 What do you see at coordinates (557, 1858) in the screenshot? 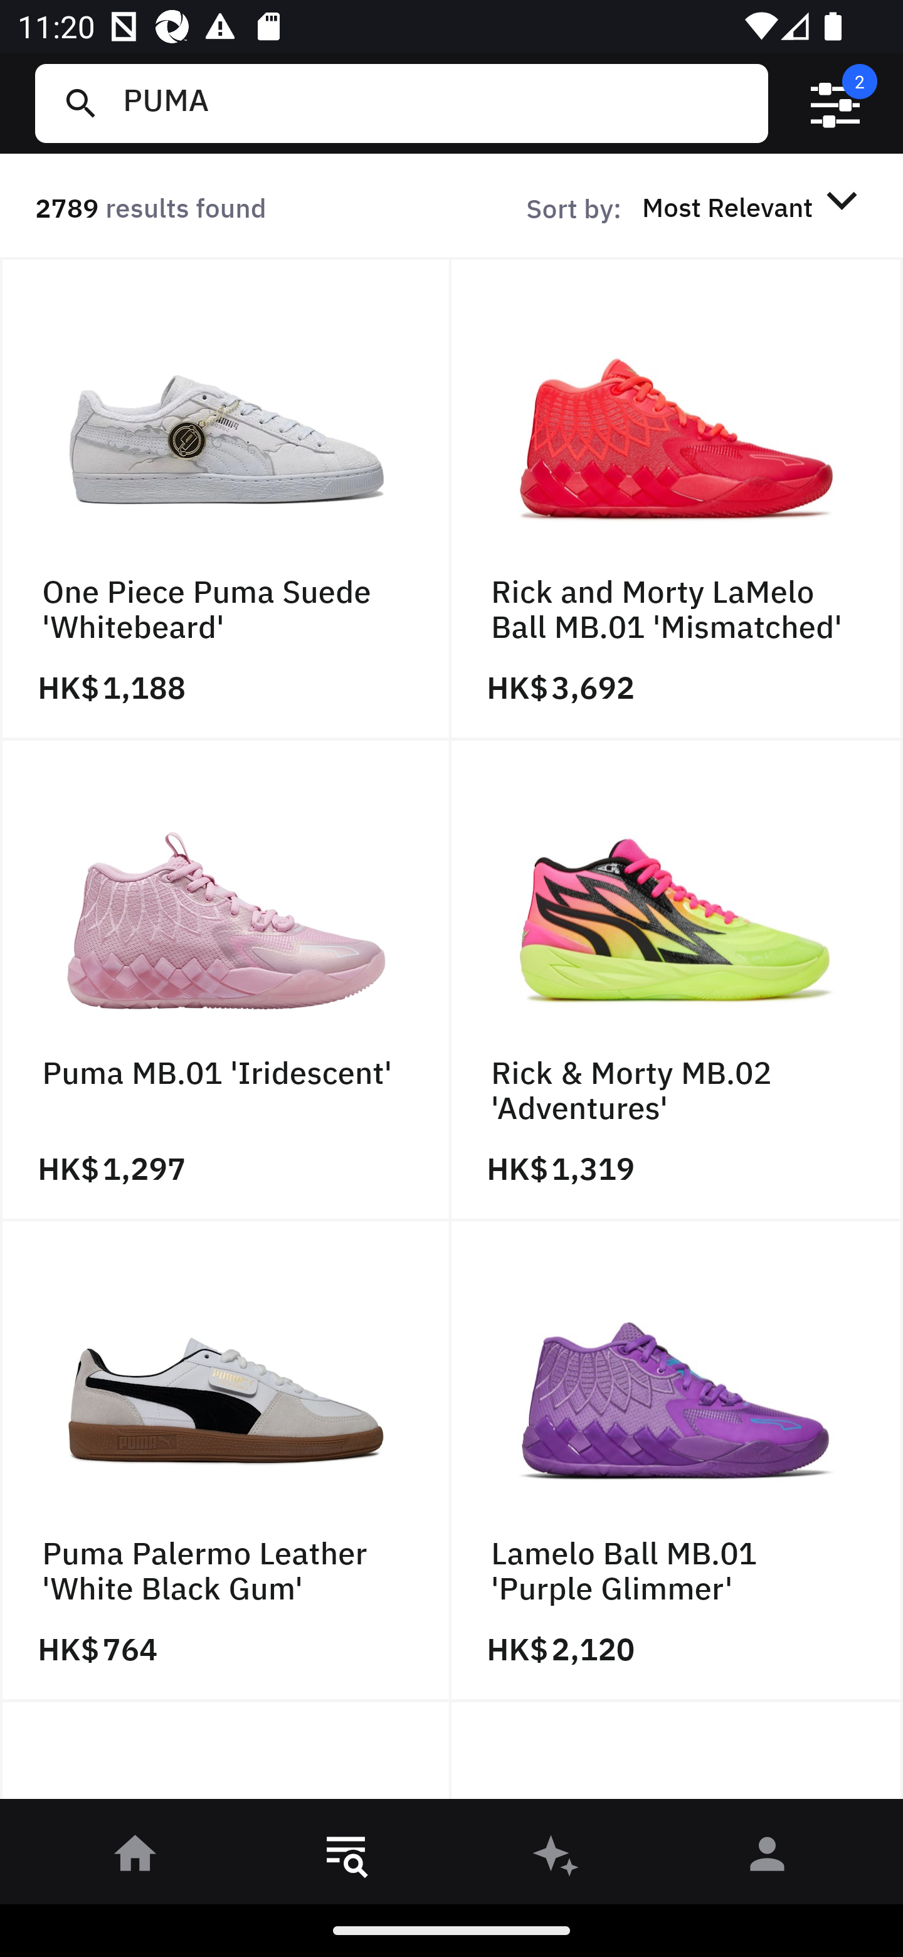
I see `󰫢` at bounding box center [557, 1858].